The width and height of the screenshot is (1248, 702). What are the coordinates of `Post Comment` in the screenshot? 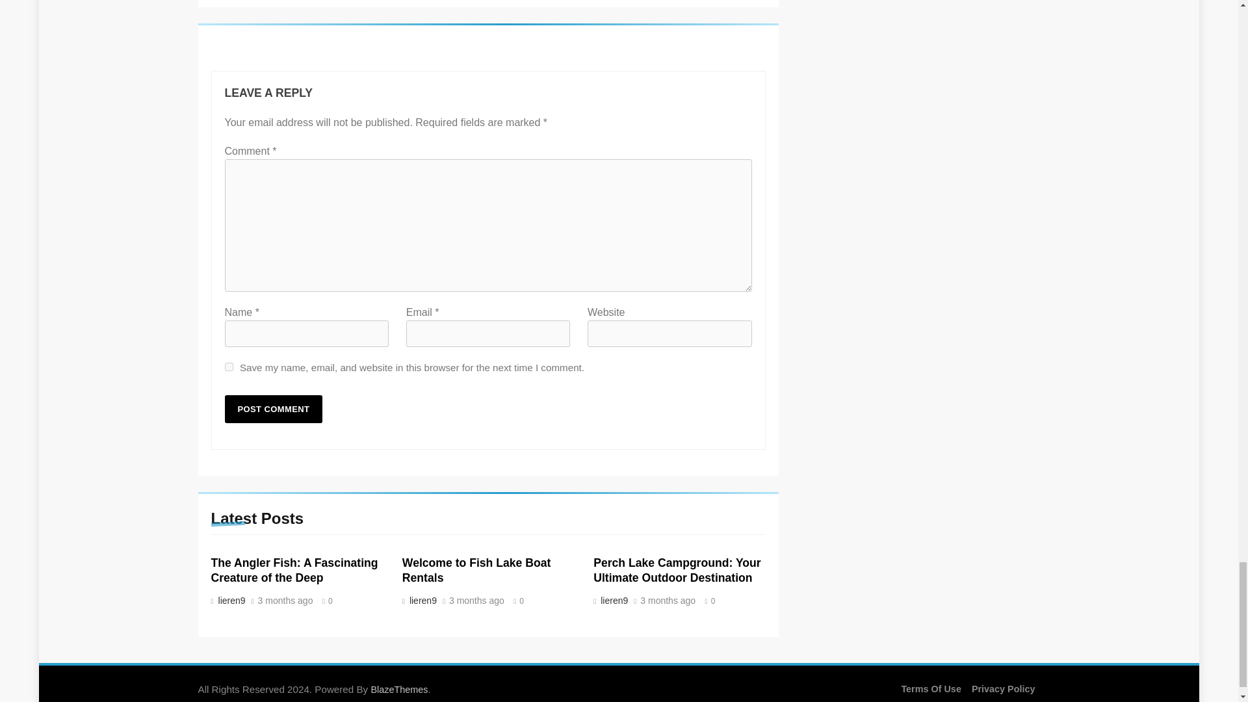 It's located at (274, 409).